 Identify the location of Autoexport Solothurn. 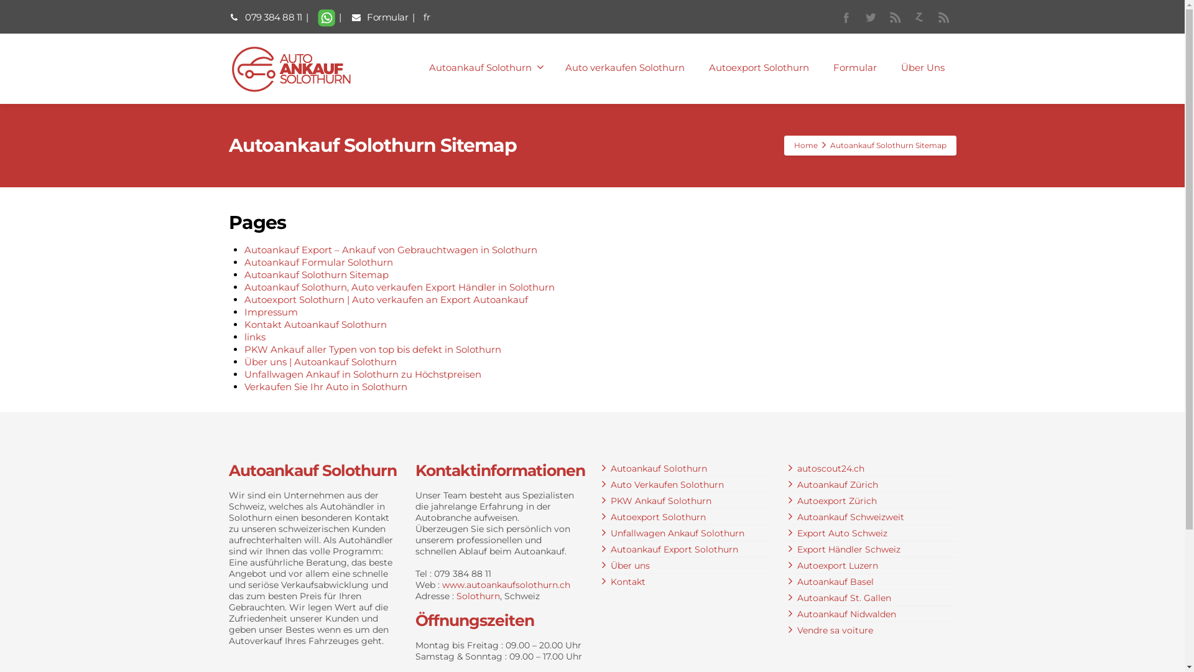
(759, 68).